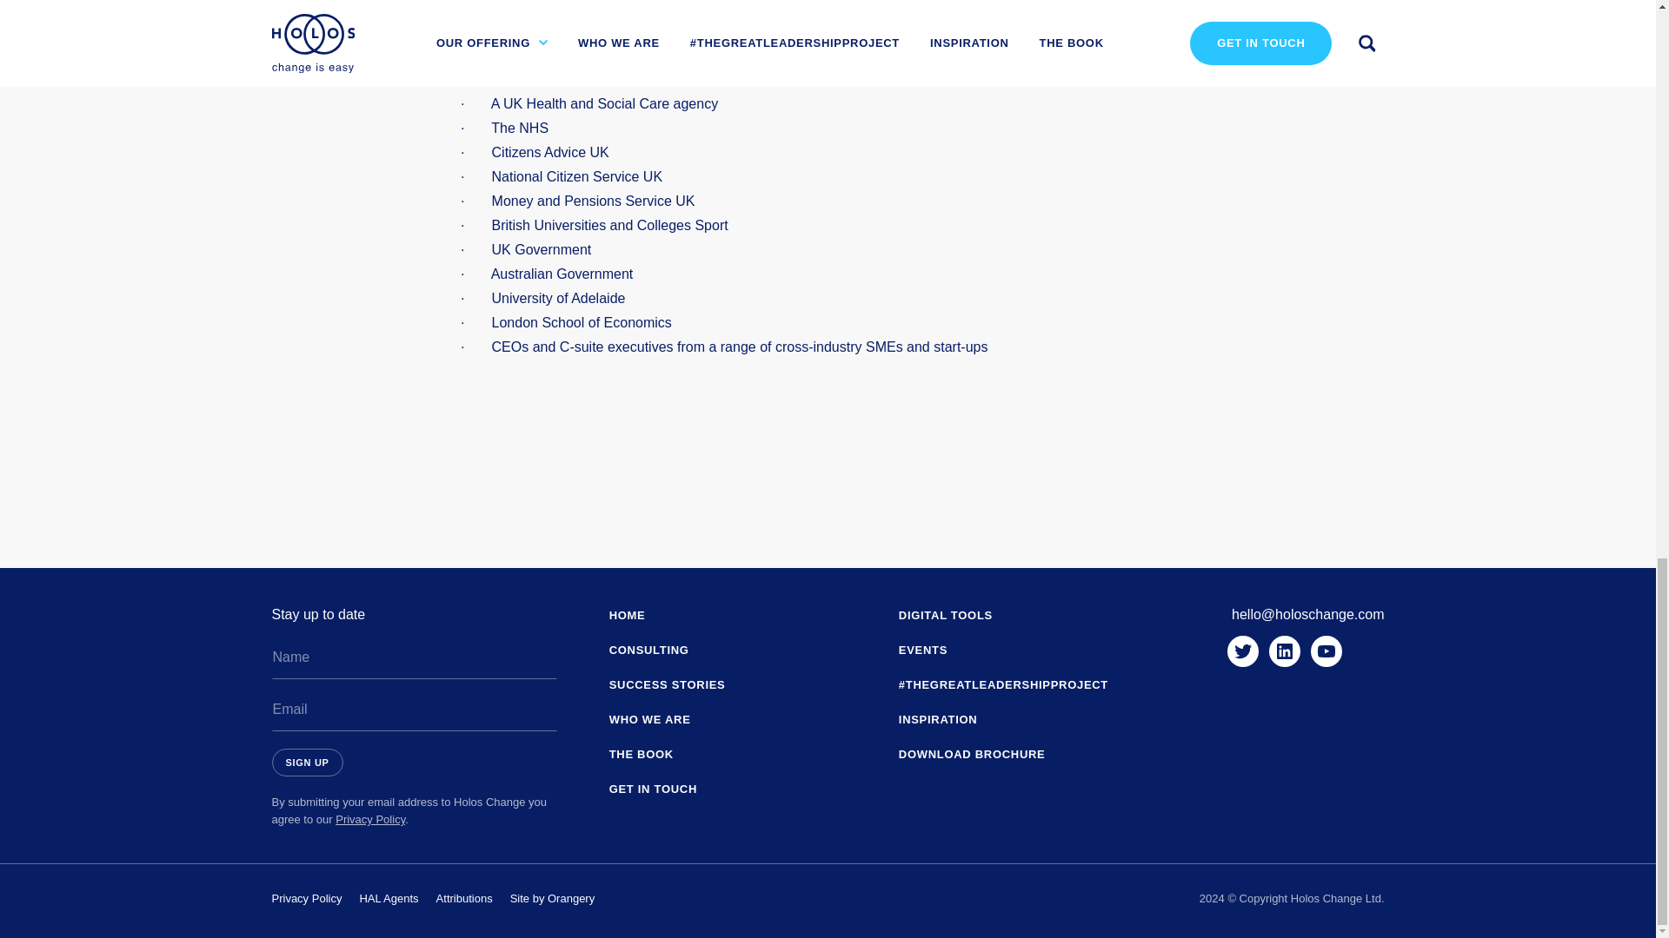 The width and height of the screenshot is (1669, 938). What do you see at coordinates (1326, 651) in the screenshot?
I see `YouTube` at bounding box center [1326, 651].